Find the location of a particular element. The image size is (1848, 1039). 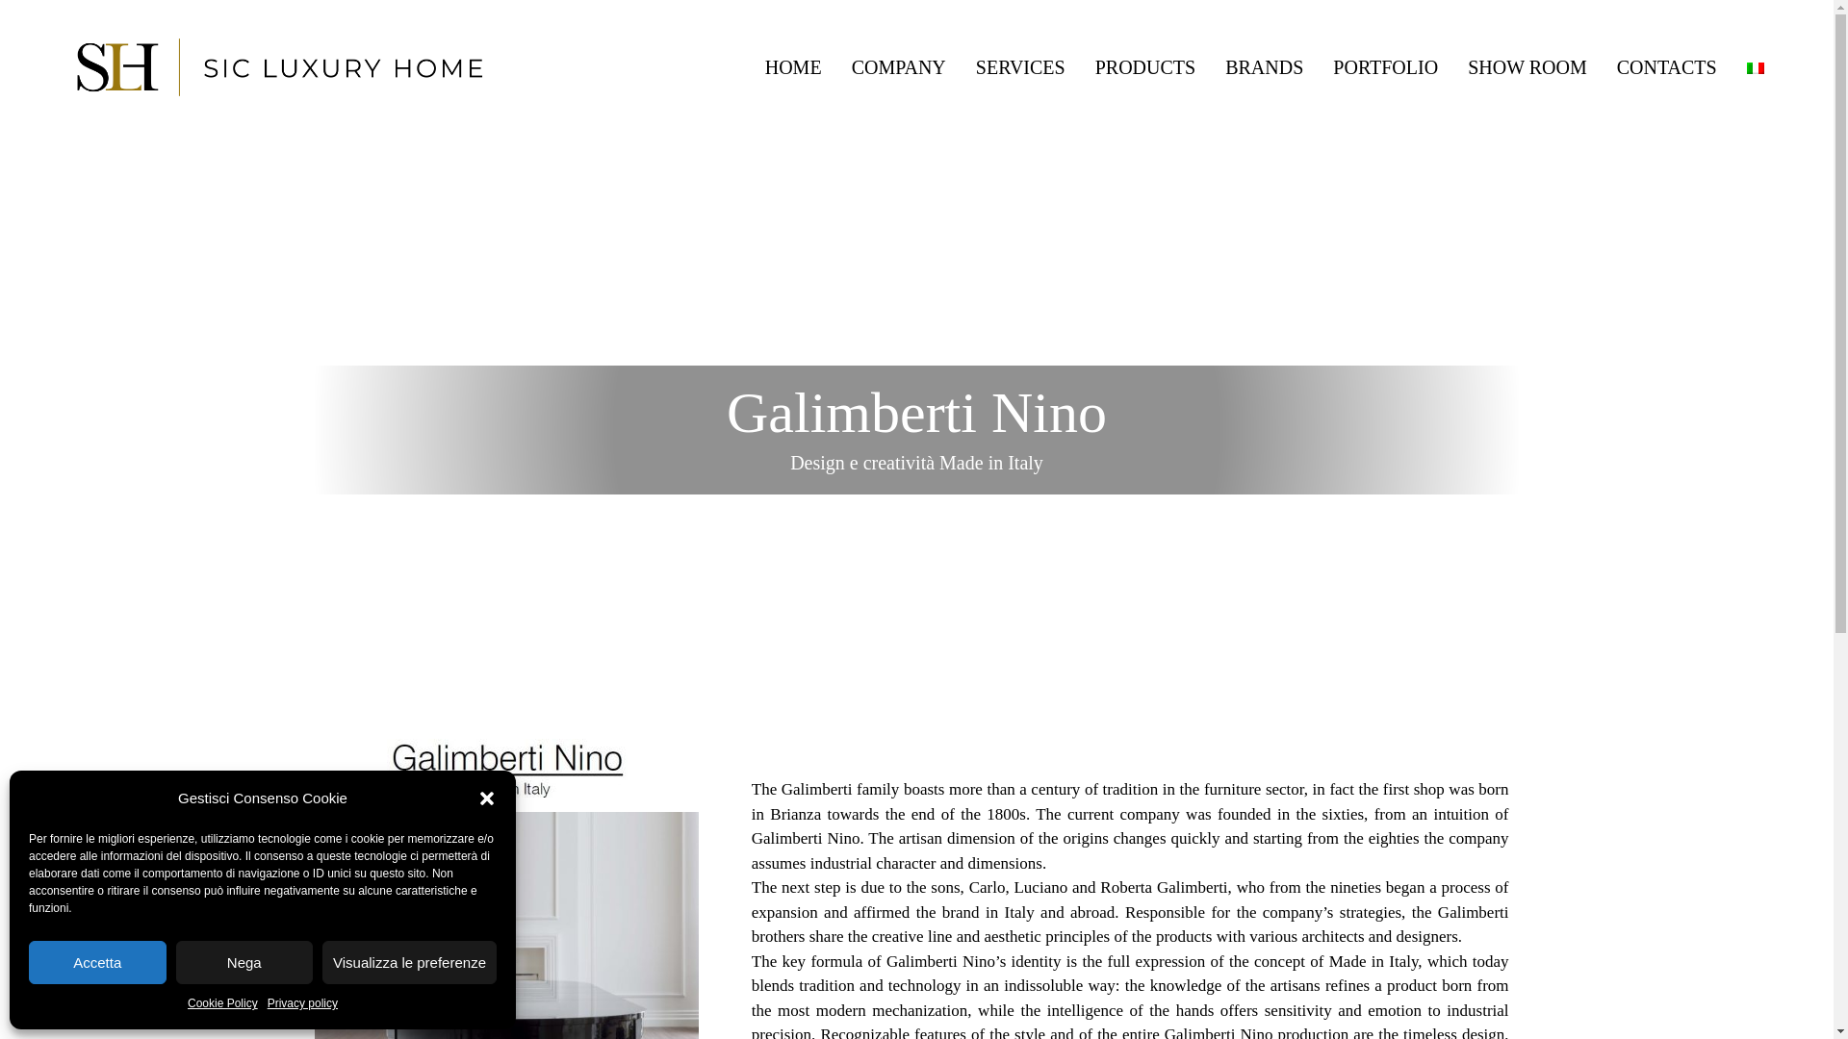

Nega is located at coordinates (244, 962).